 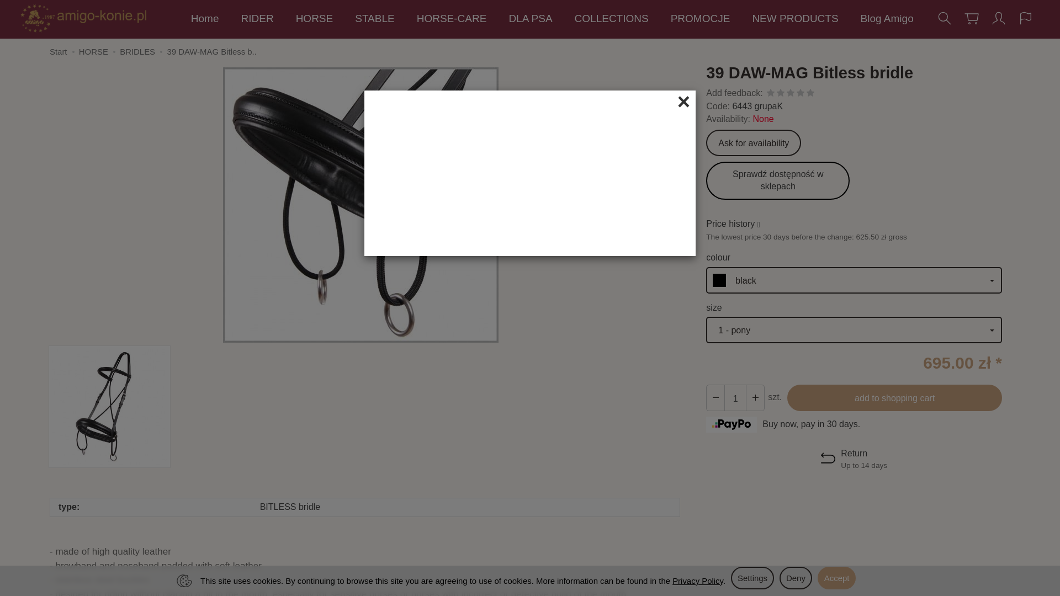 What do you see at coordinates (257, 19) in the screenshot?
I see `RIDER` at bounding box center [257, 19].